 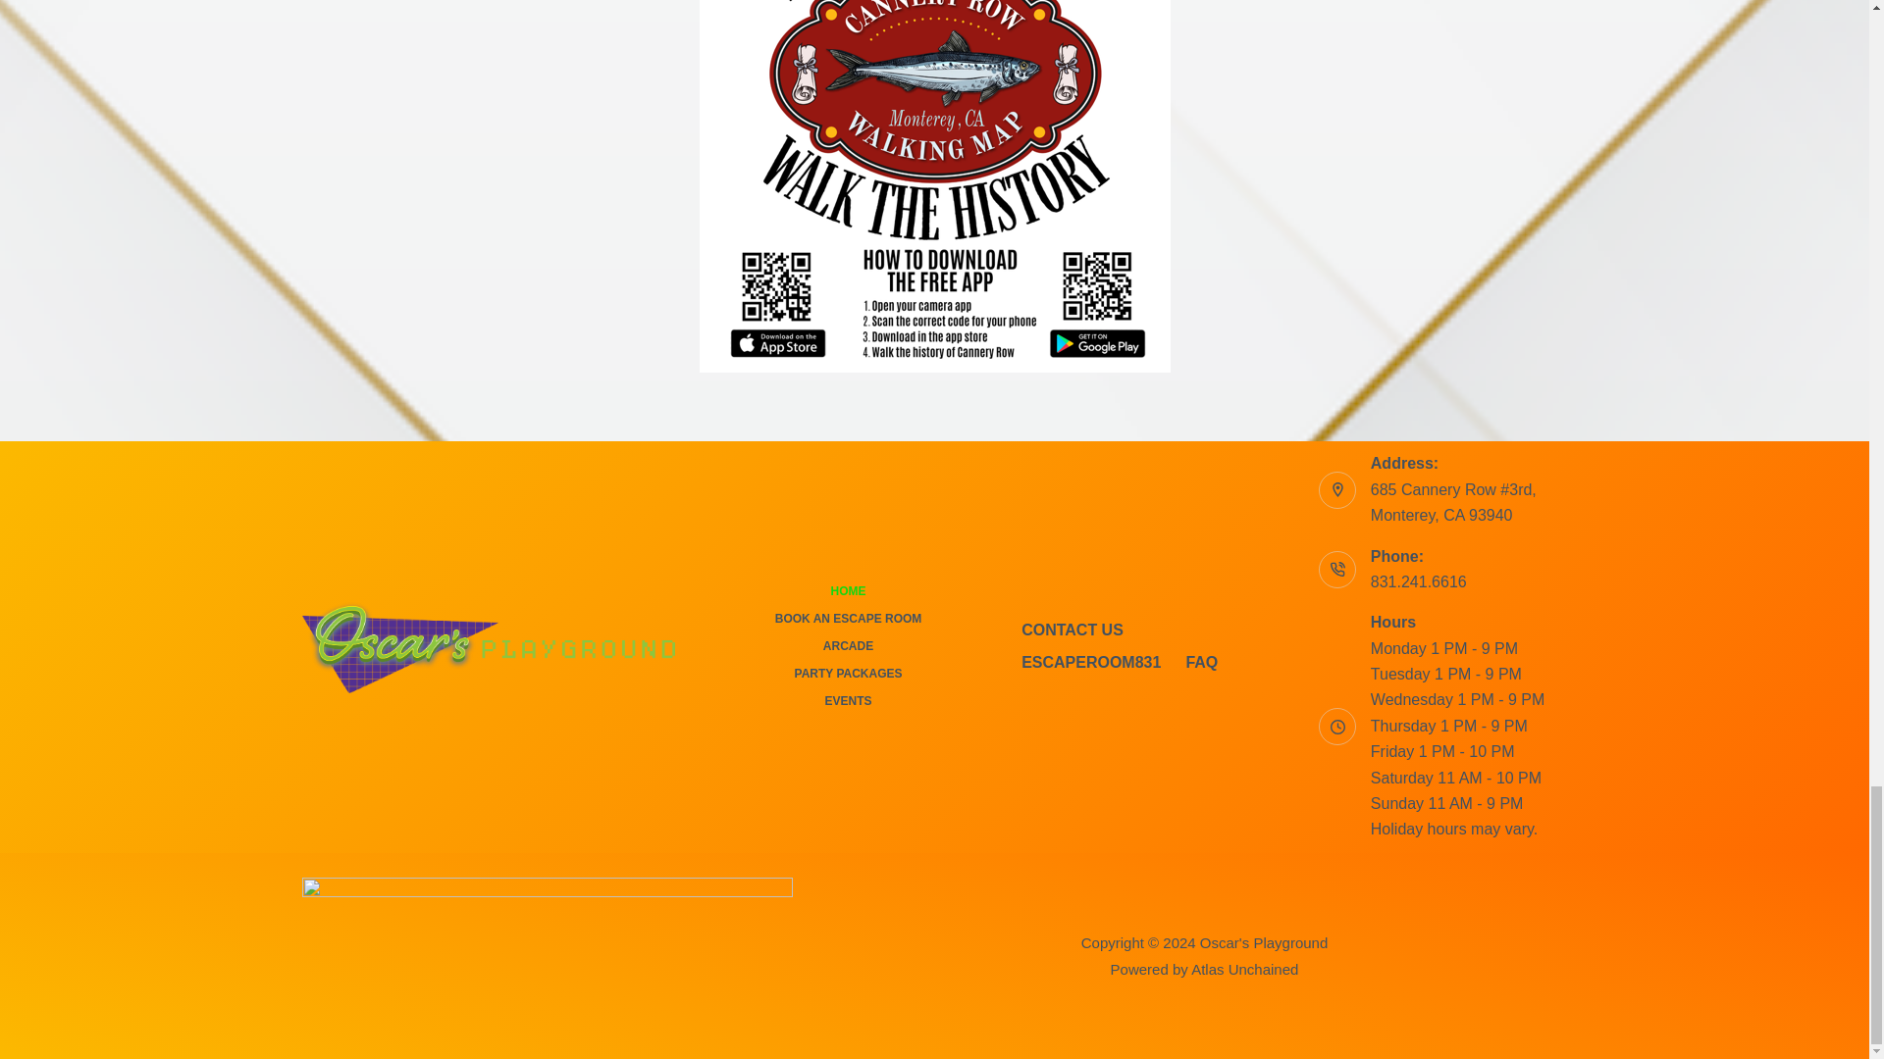 What do you see at coordinates (1073, 630) in the screenshot?
I see `CONTACT US` at bounding box center [1073, 630].